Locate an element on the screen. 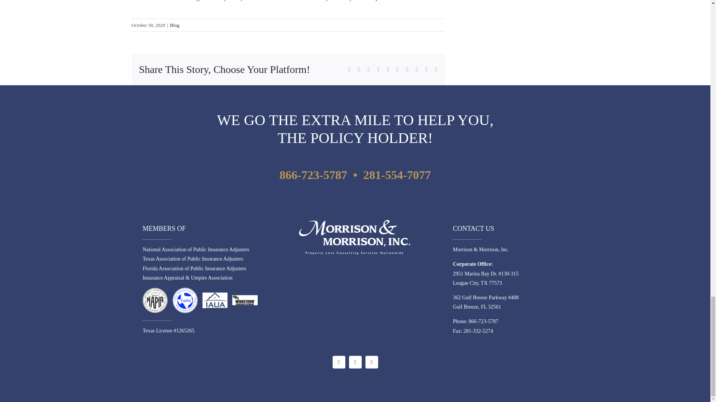  Blog is located at coordinates (175, 25).